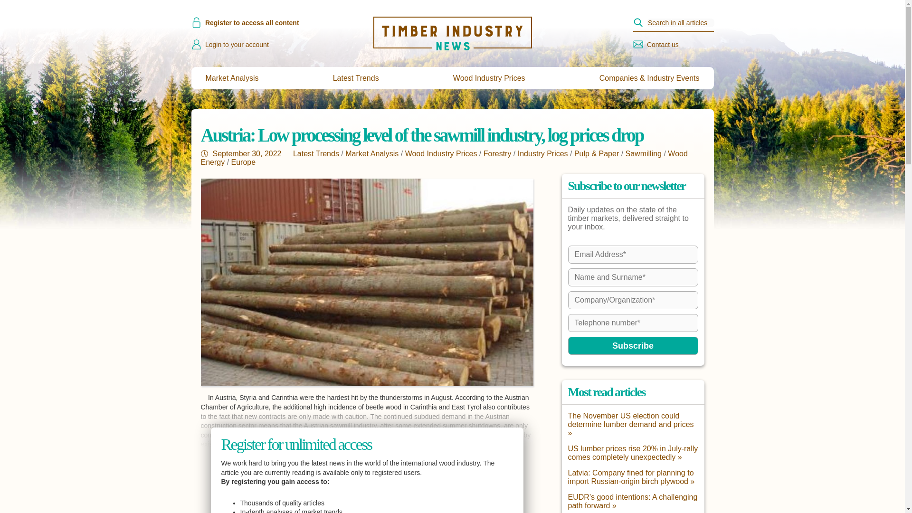 Image resolution: width=912 pixels, height=513 pixels. Describe the element at coordinates (244, 161) in the screenshot. I see `Europe` at that location.